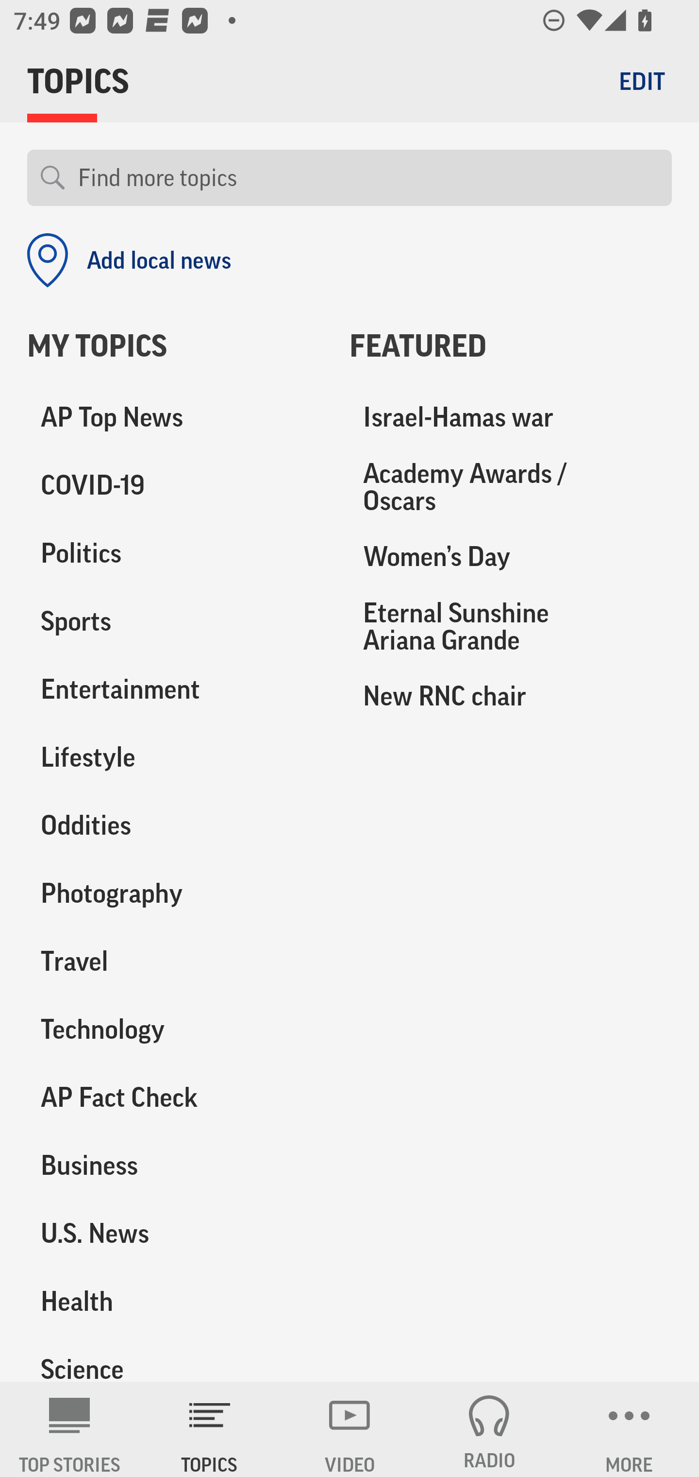 This screenshot has width=699, height=1477. Describe the element at coordinates (642, 81) in the screenshot. I see `EDIT` at that location.